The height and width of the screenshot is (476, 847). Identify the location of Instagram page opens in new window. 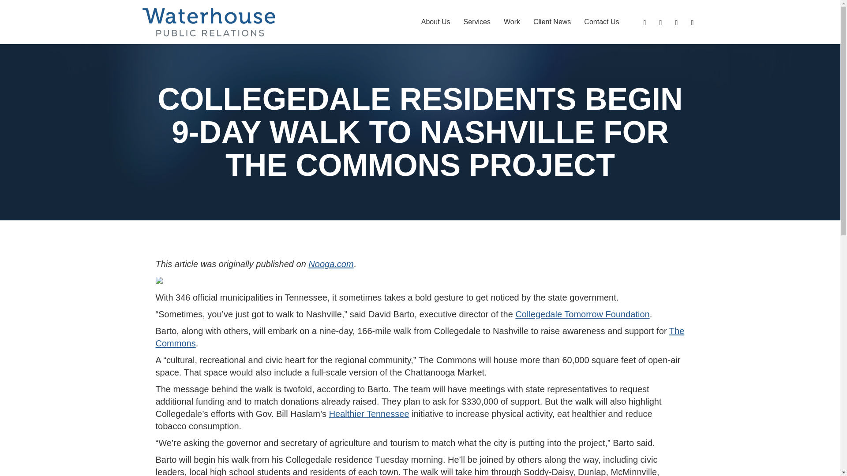
(676, 22).